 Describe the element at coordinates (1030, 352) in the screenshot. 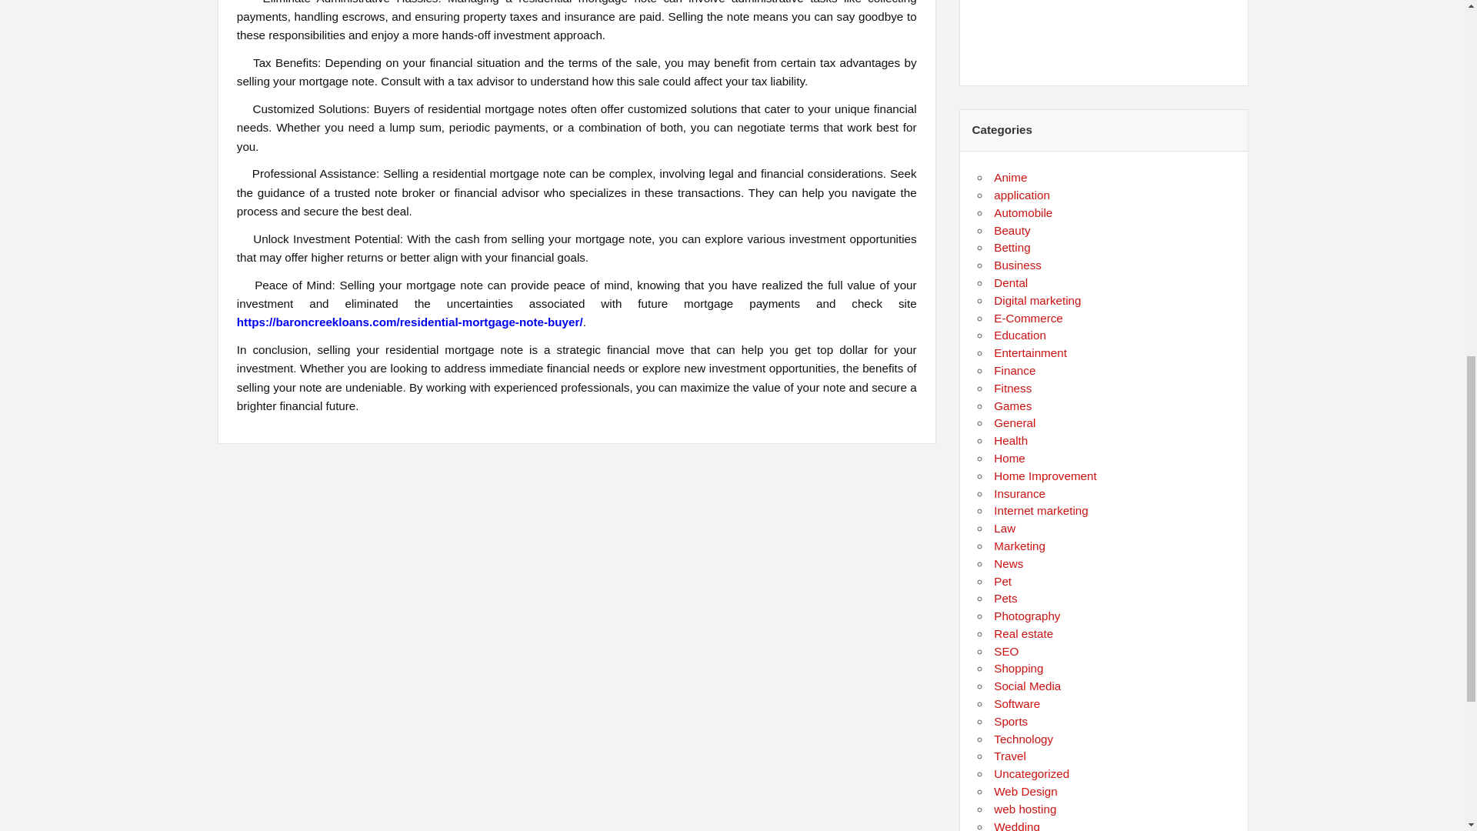

I see `Entertainment` at that location.